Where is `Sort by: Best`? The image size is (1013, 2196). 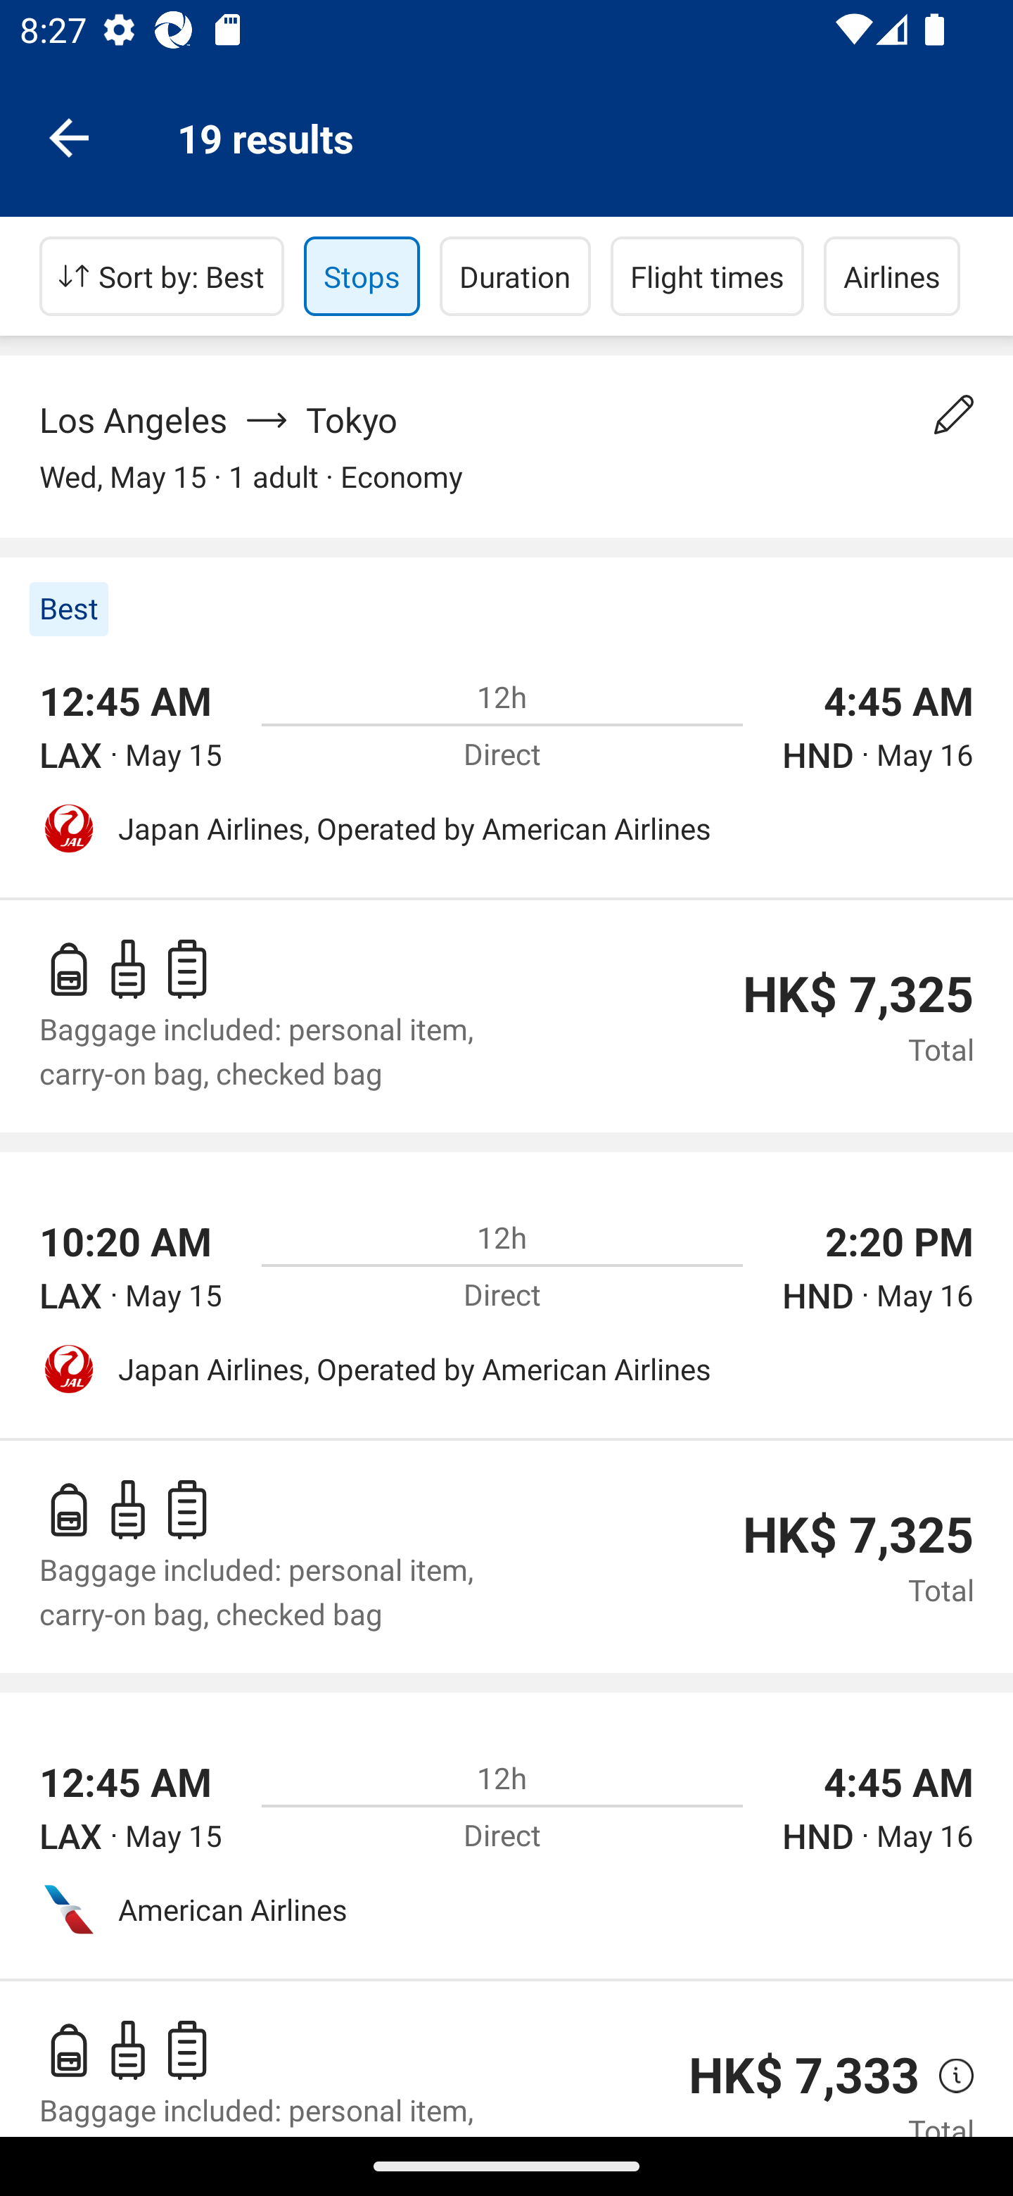
Sort by: Best is located at coordinates (162, 276).